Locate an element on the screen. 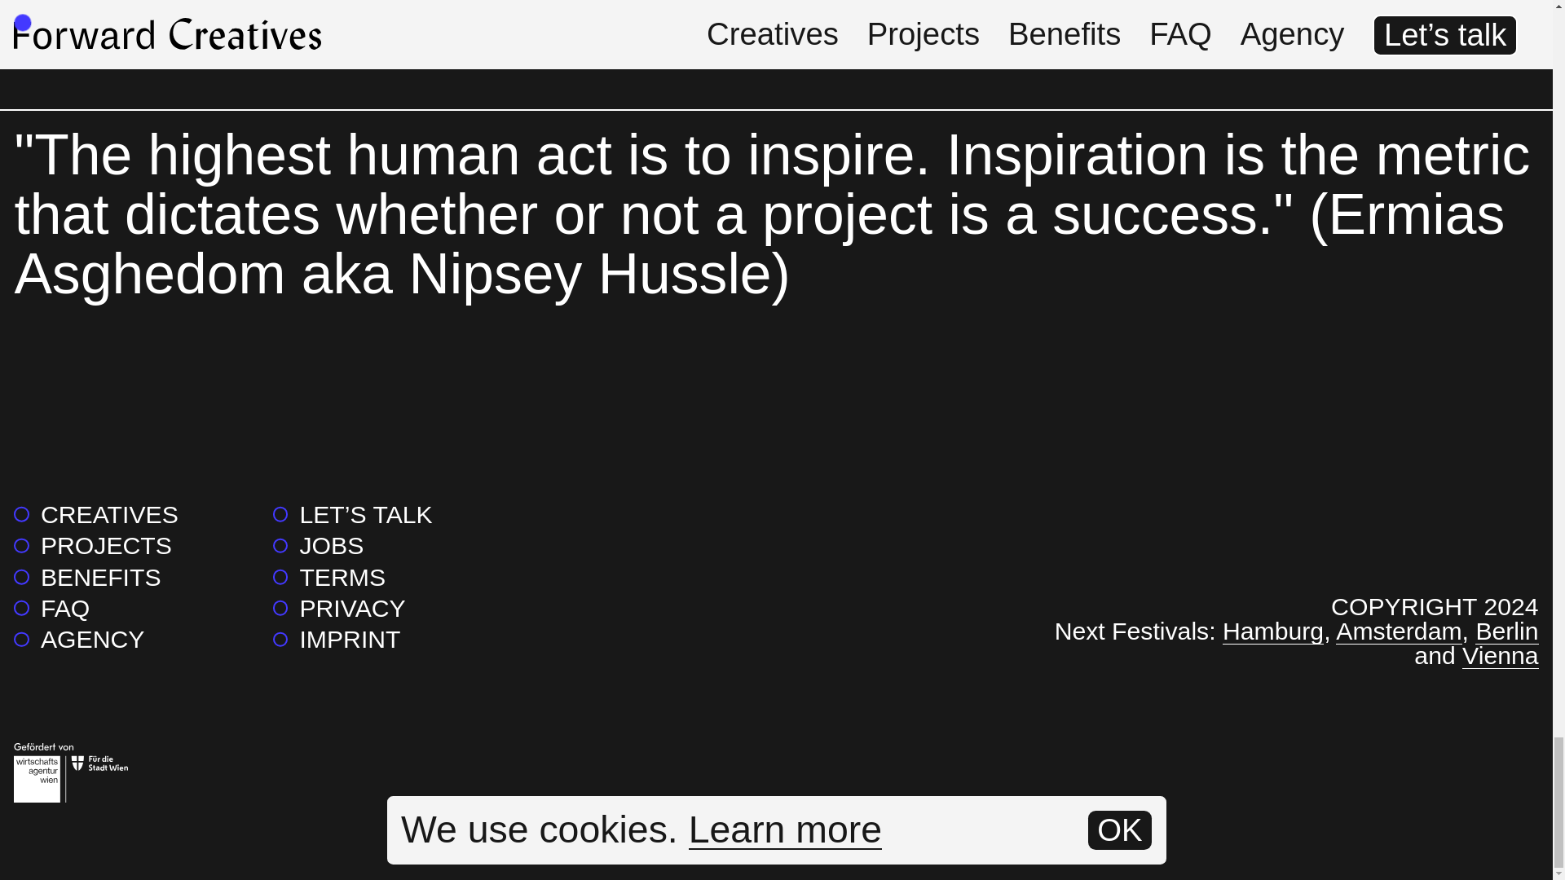  TERMS is located at coordinates (328, 577).